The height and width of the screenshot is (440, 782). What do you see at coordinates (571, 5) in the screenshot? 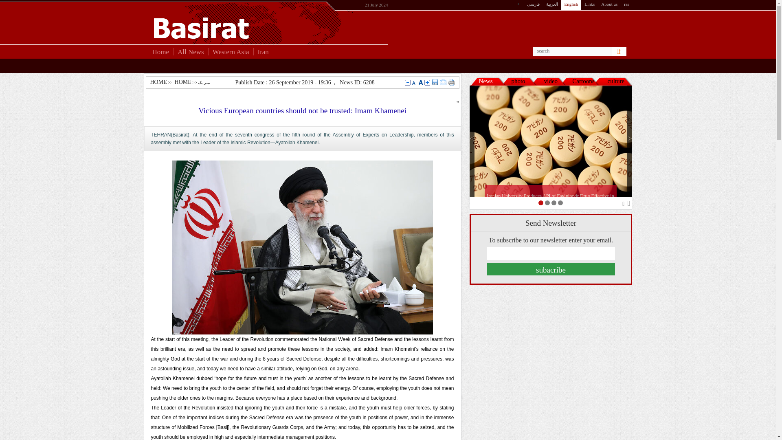
I see `english` at bounding box center [571, 5].